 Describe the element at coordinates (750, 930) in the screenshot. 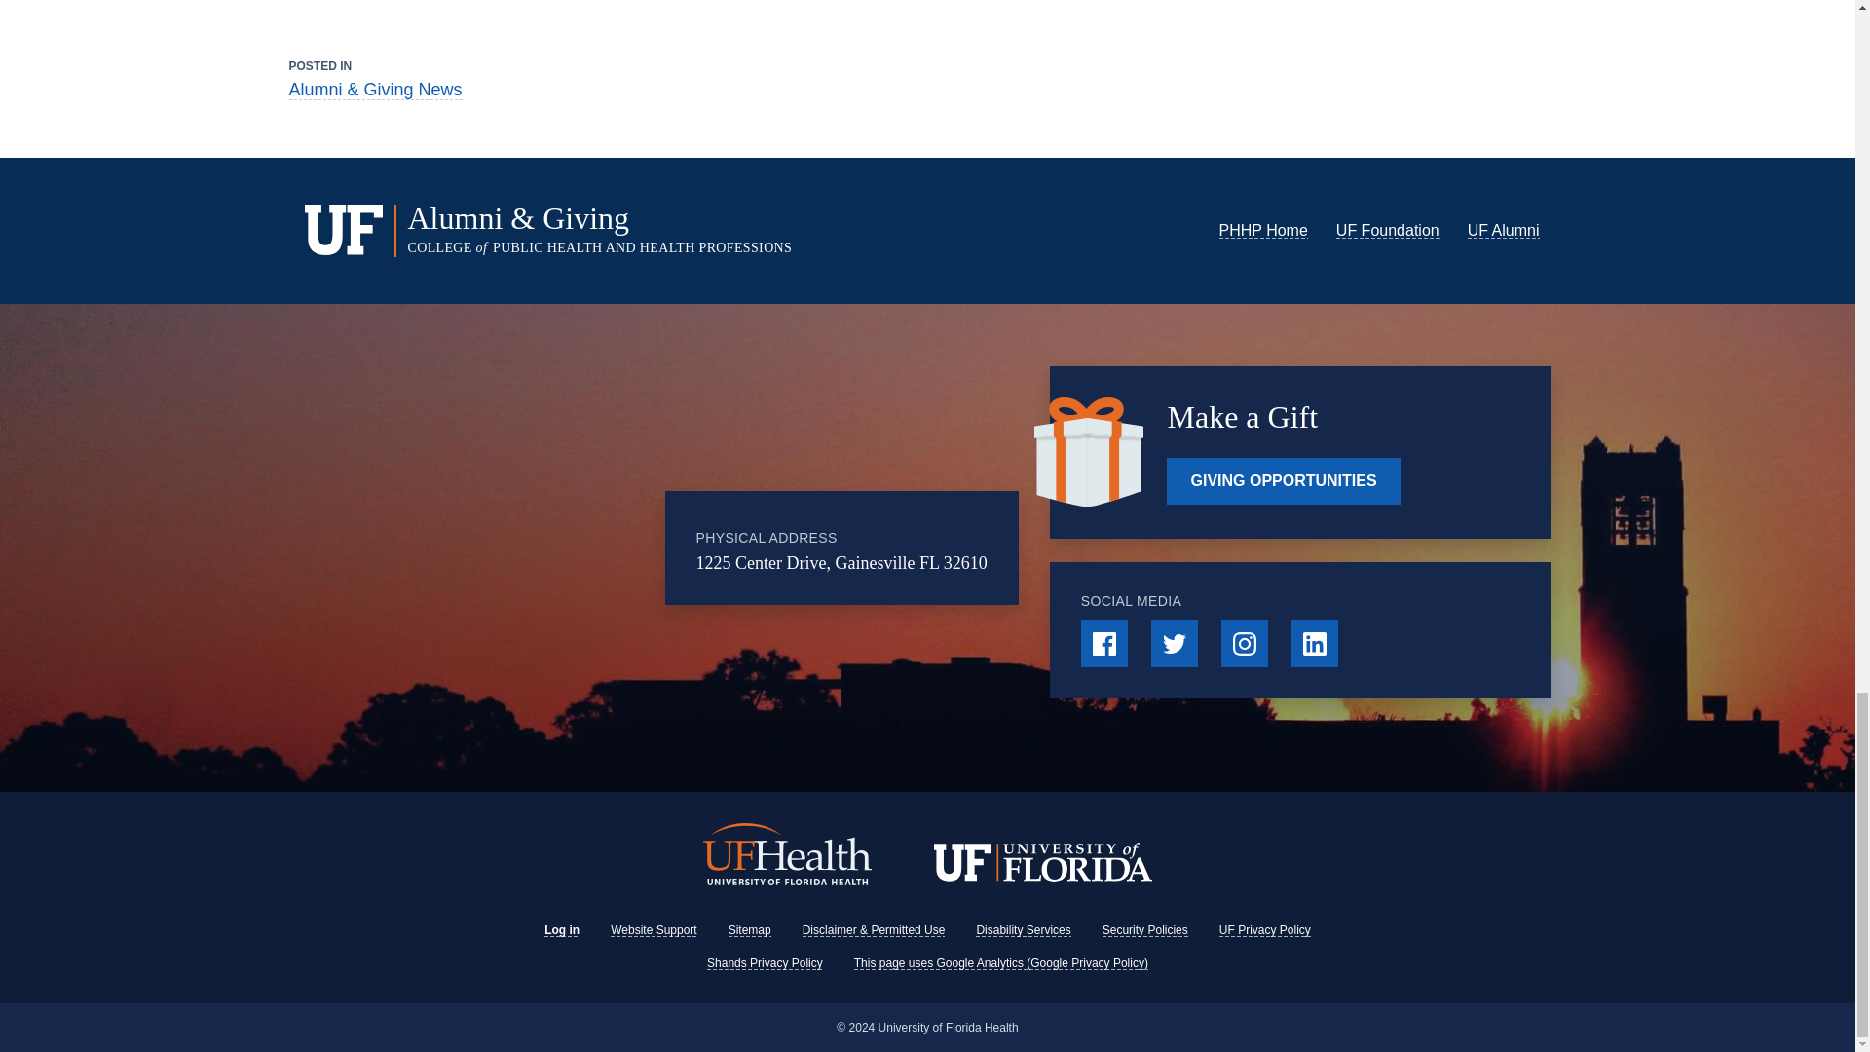

I see `Sitemap` at that location.